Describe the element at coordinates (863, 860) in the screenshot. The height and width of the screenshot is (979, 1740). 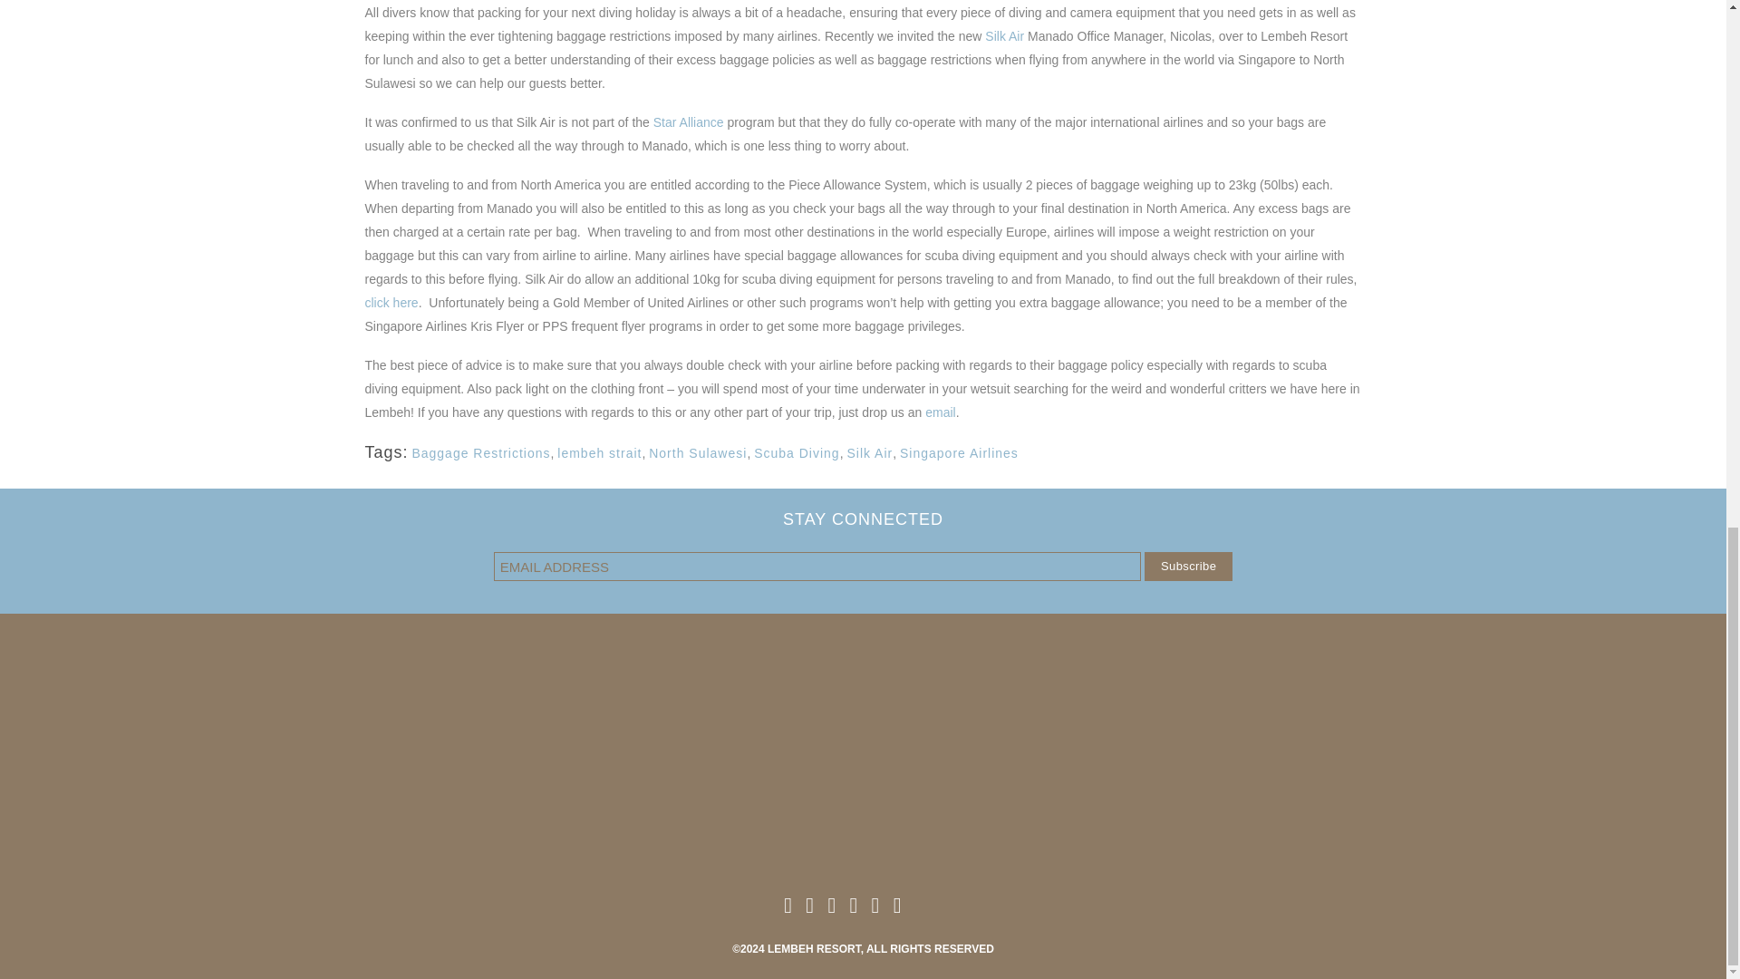
I see `Contact Lembeh Resort` at that location.